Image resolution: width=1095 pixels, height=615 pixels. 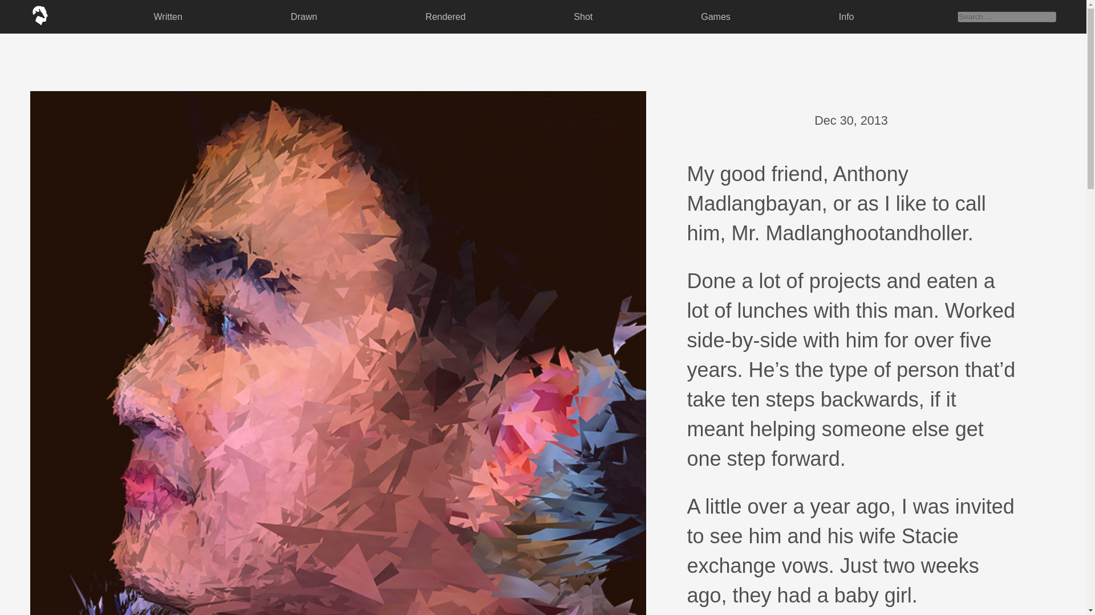 I want to click on Info, so click(x=846, y=16).